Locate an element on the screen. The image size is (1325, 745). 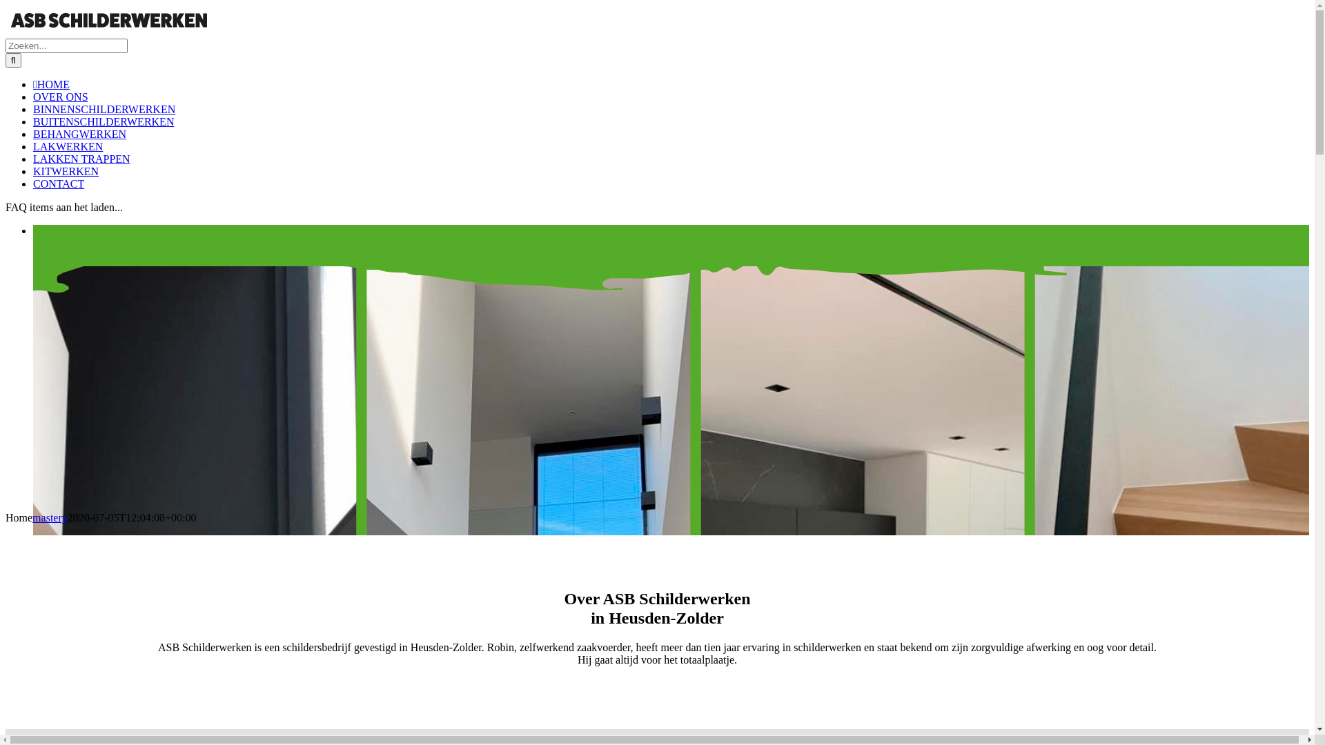
BINNENSCHILDERWERKEN is located at coordinates (104, 109).